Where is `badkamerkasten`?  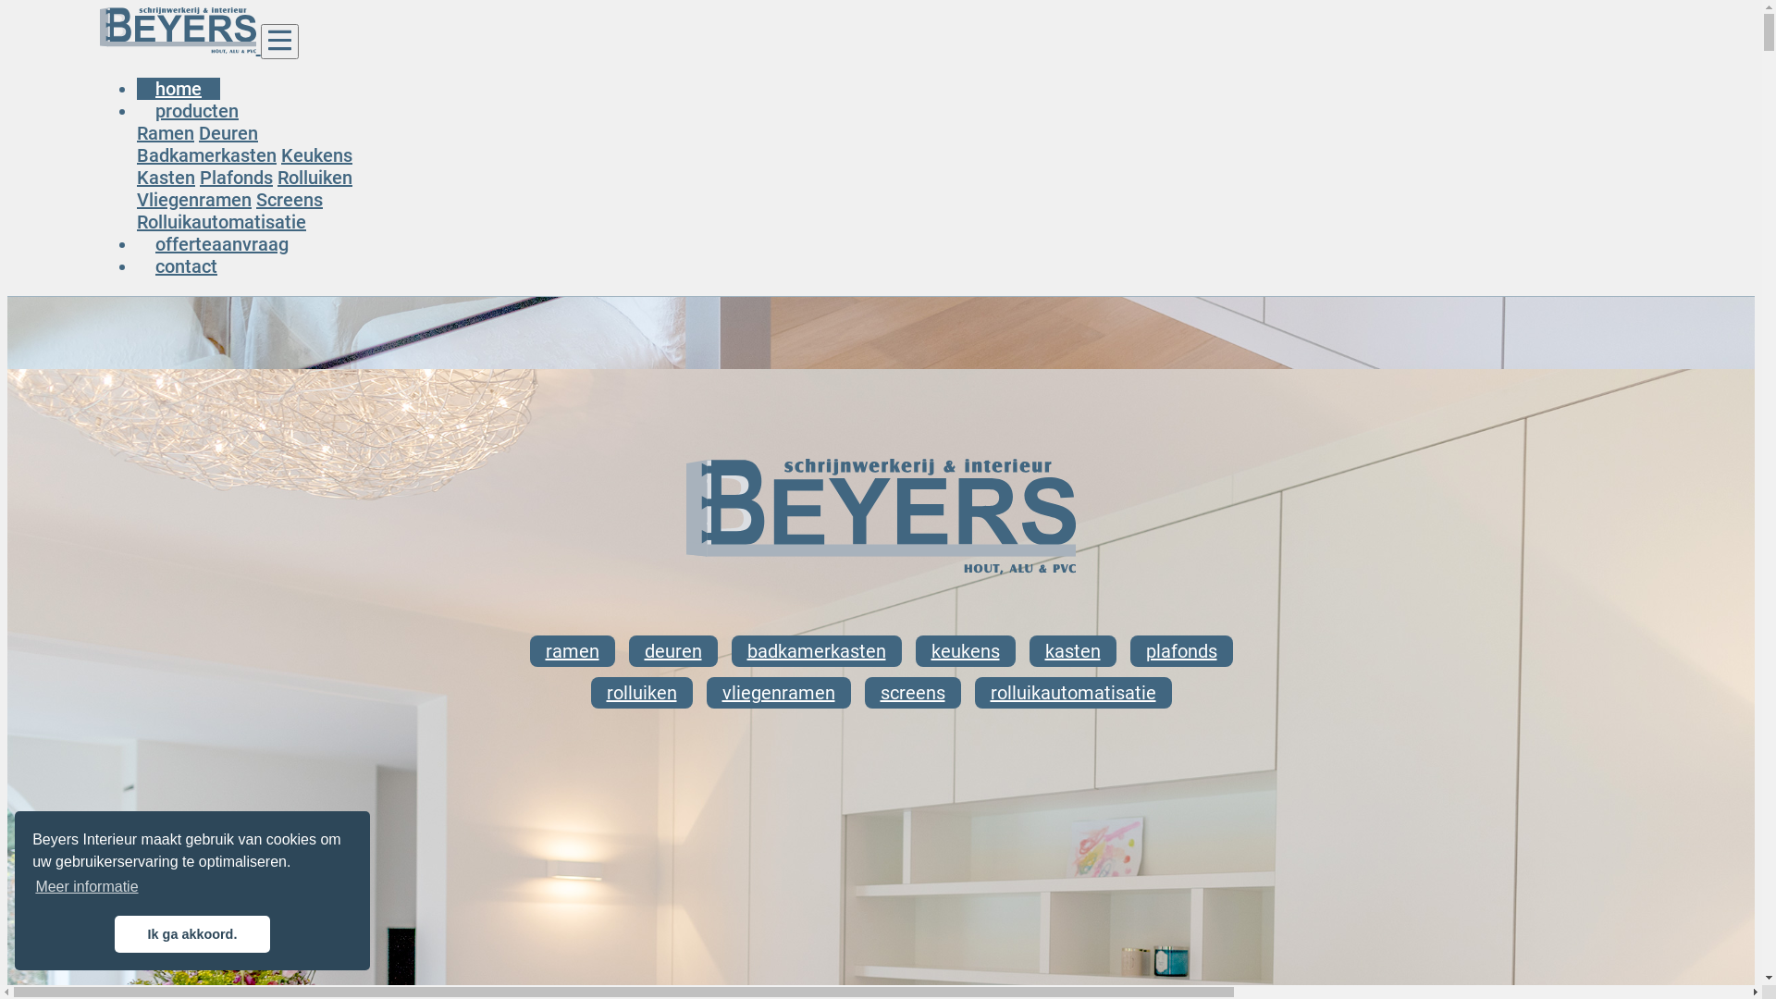 badkamerkasten is located at coordinates (816, 651).